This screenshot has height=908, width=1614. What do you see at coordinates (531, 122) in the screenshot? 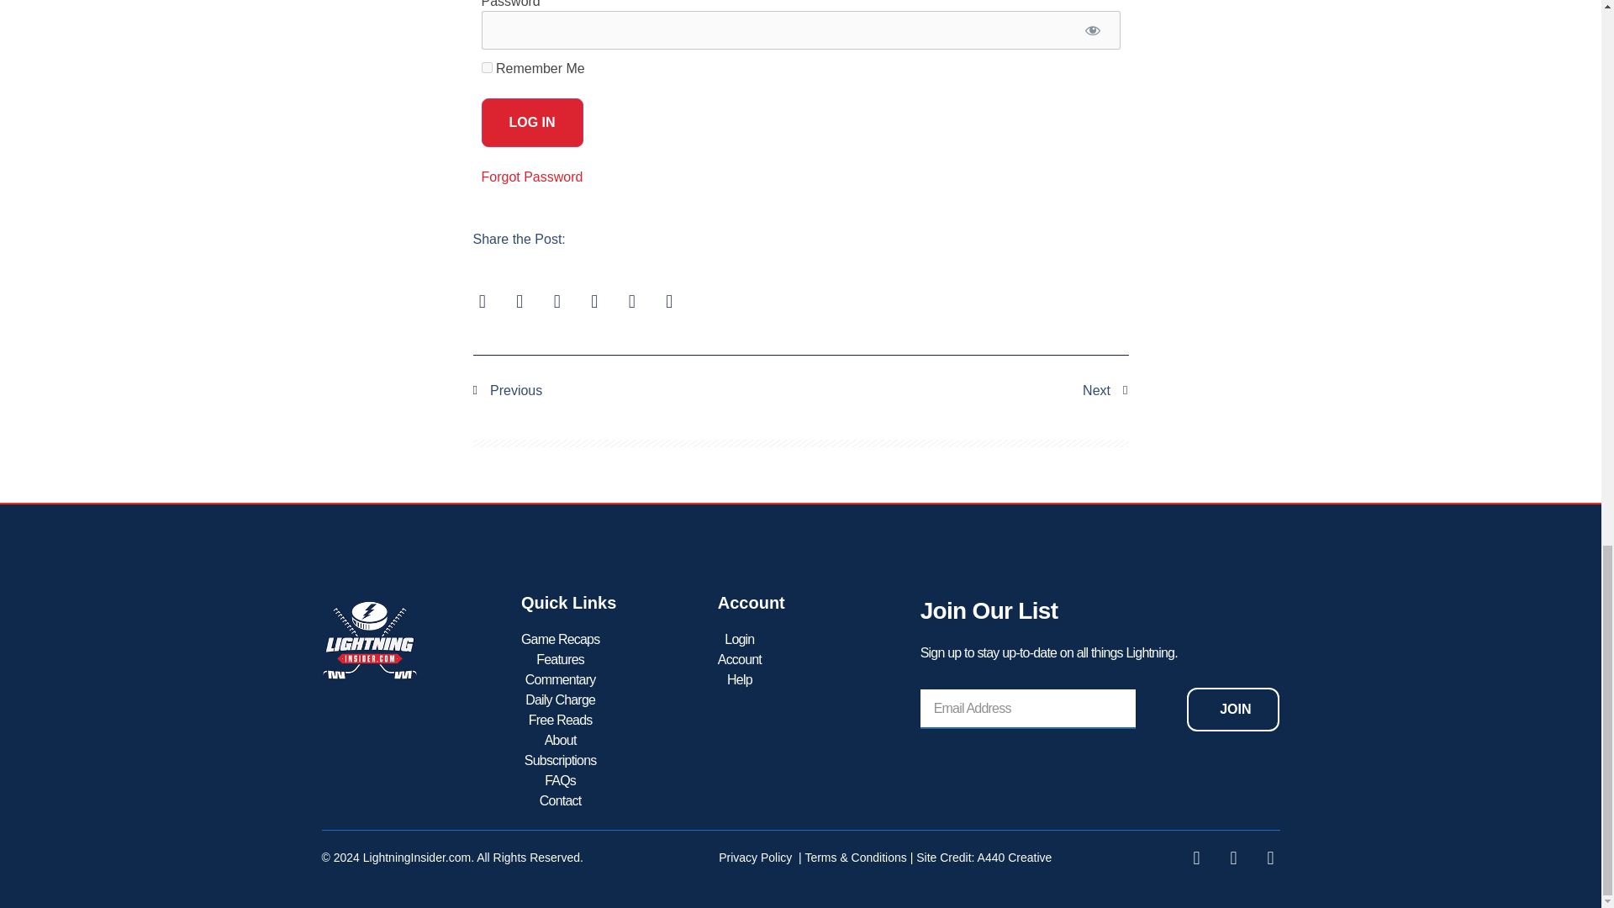
I see `Log In` at bounding box center [531, 122].